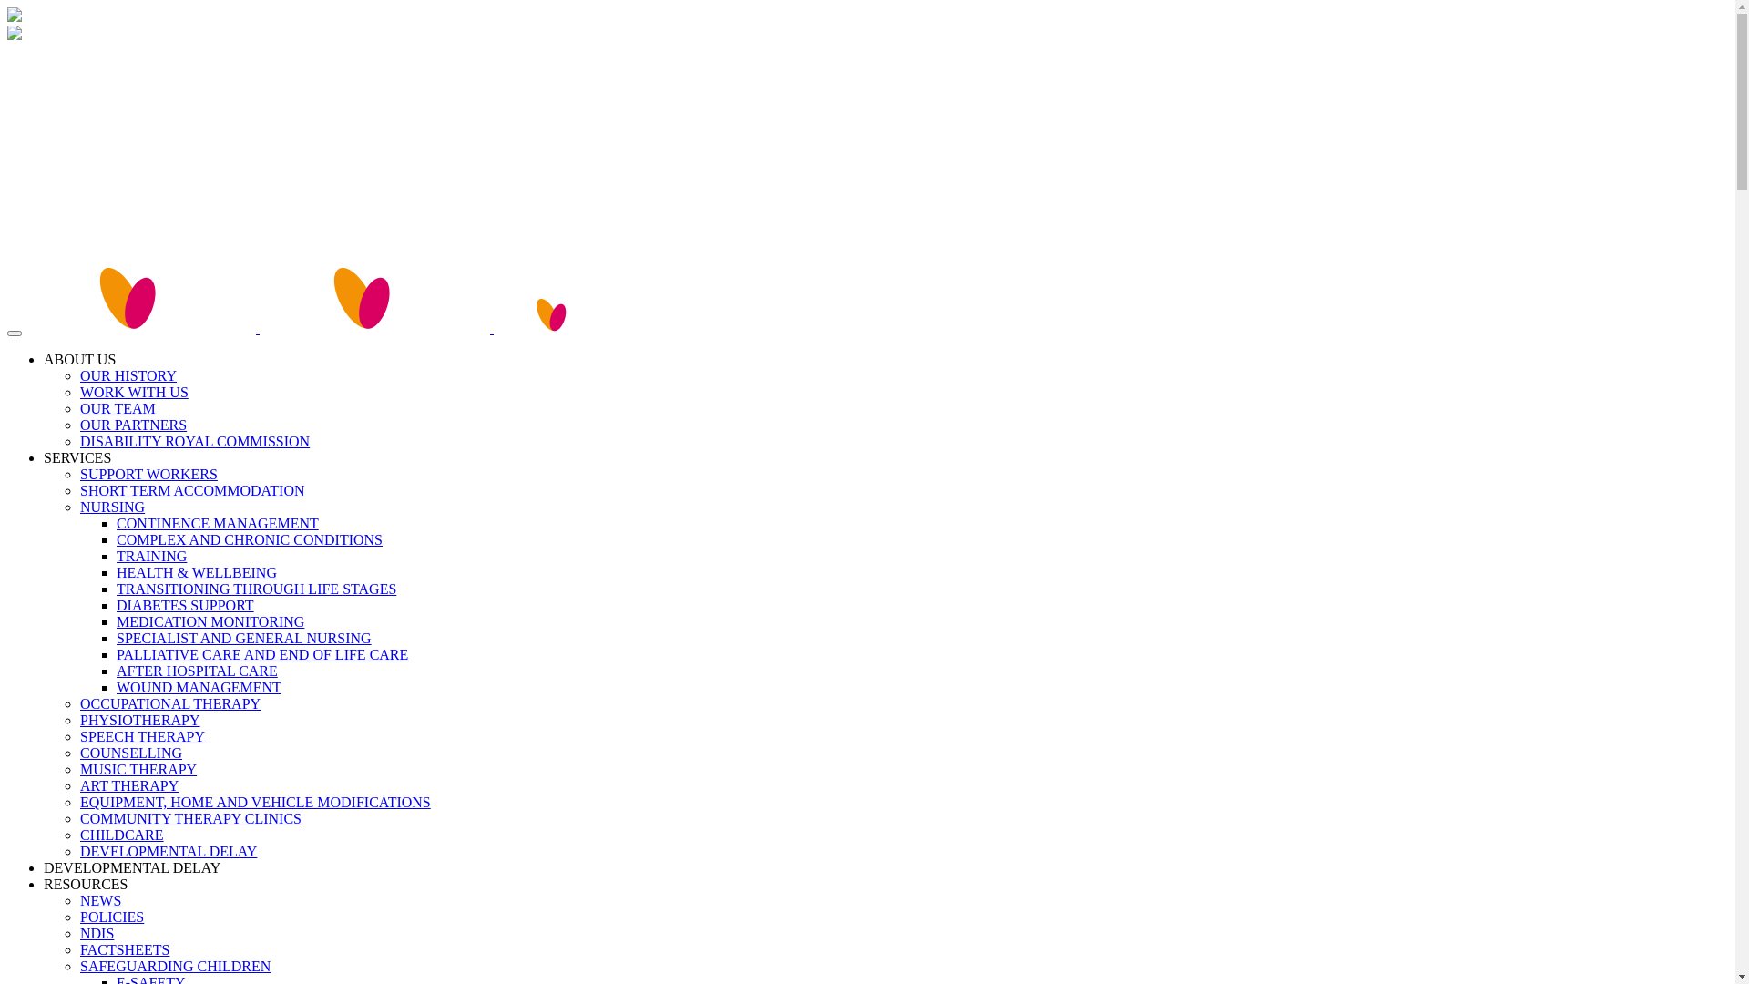  What do you see at coordinates (195, 441) in the screenshot?
I see `DISABILITY ROYAL COMMISSION` at bounding box center [195, 441].